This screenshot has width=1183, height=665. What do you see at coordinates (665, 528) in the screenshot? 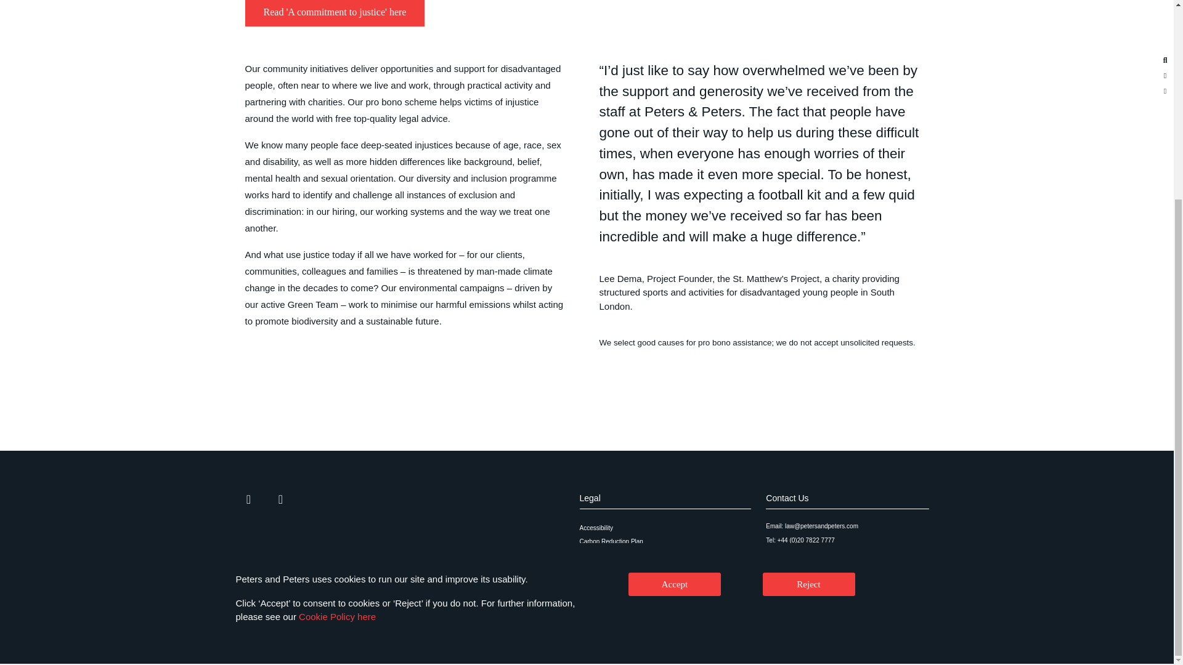
I see `Accessibility` at bounding box center [665, 528].